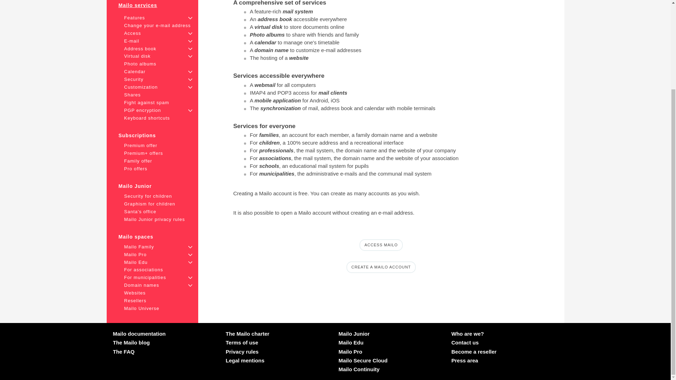 The width and height of the screenshot is (676, 380). I want to click on Instagram, so click(156, 363).